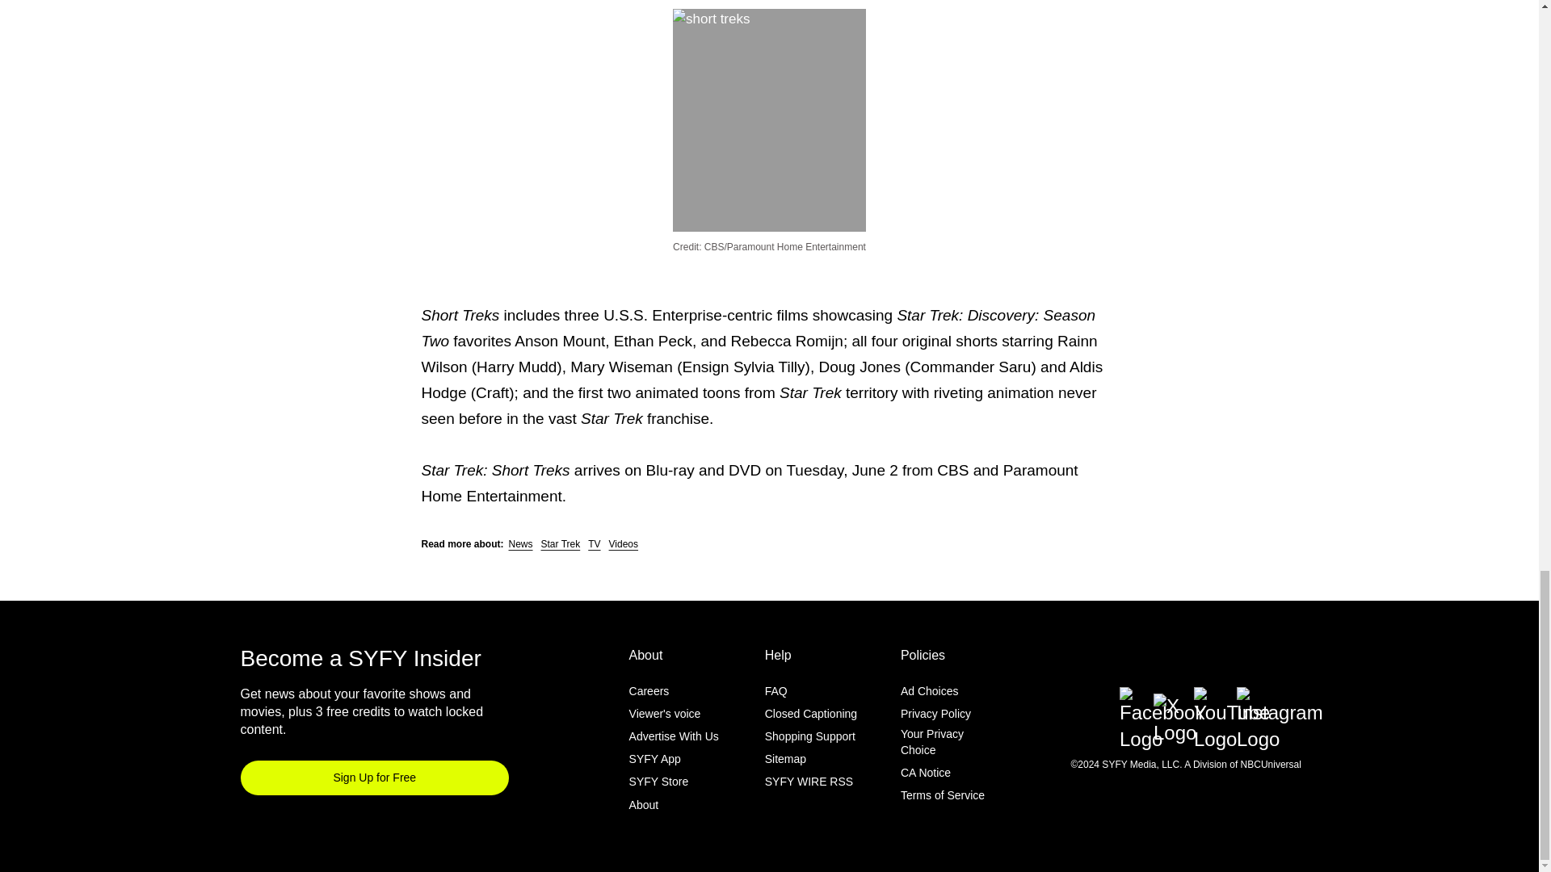 This screenshot has width=1551, height=872. Describe the element at coordinates (520, 544) in the screenshot. I see `News` at that location.